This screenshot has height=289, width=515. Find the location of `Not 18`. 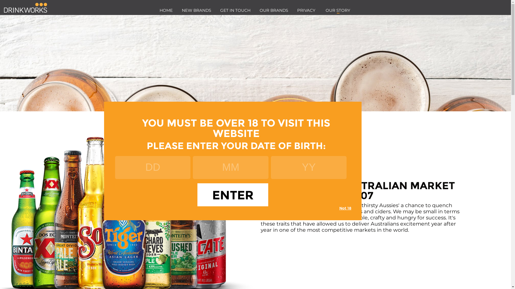

Not 18 is located at coordinates (345, 208).